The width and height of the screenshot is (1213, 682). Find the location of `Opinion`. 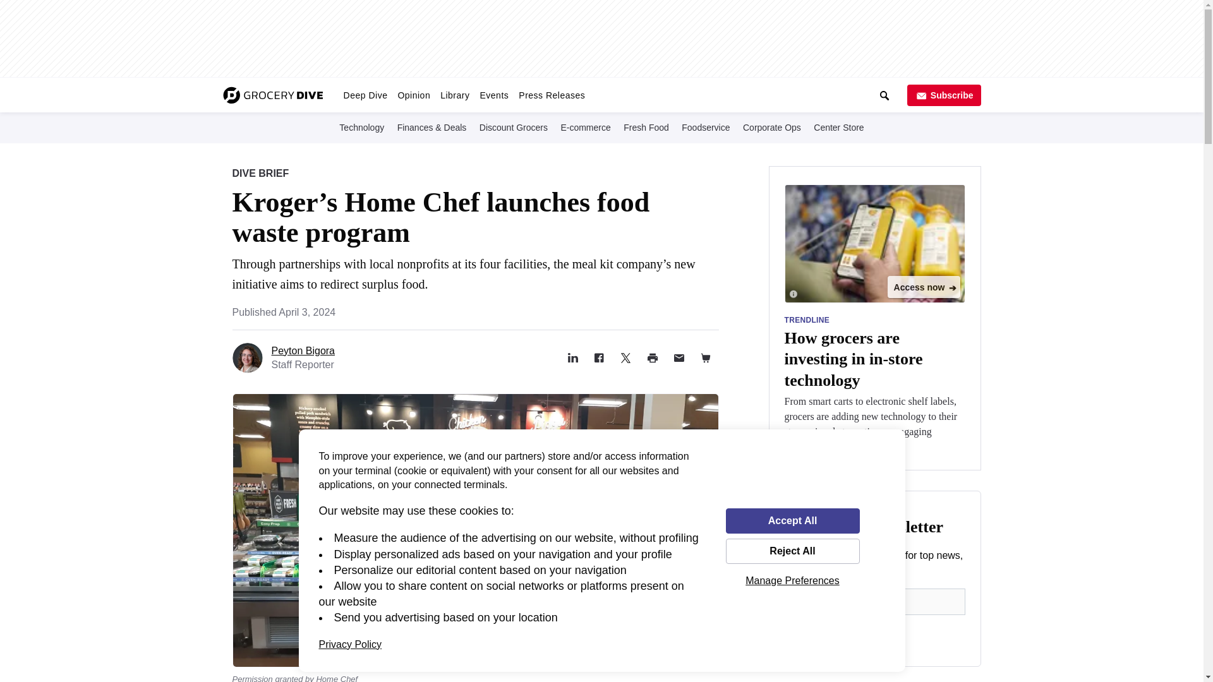

Opinion is located at coordinates (413, 95).